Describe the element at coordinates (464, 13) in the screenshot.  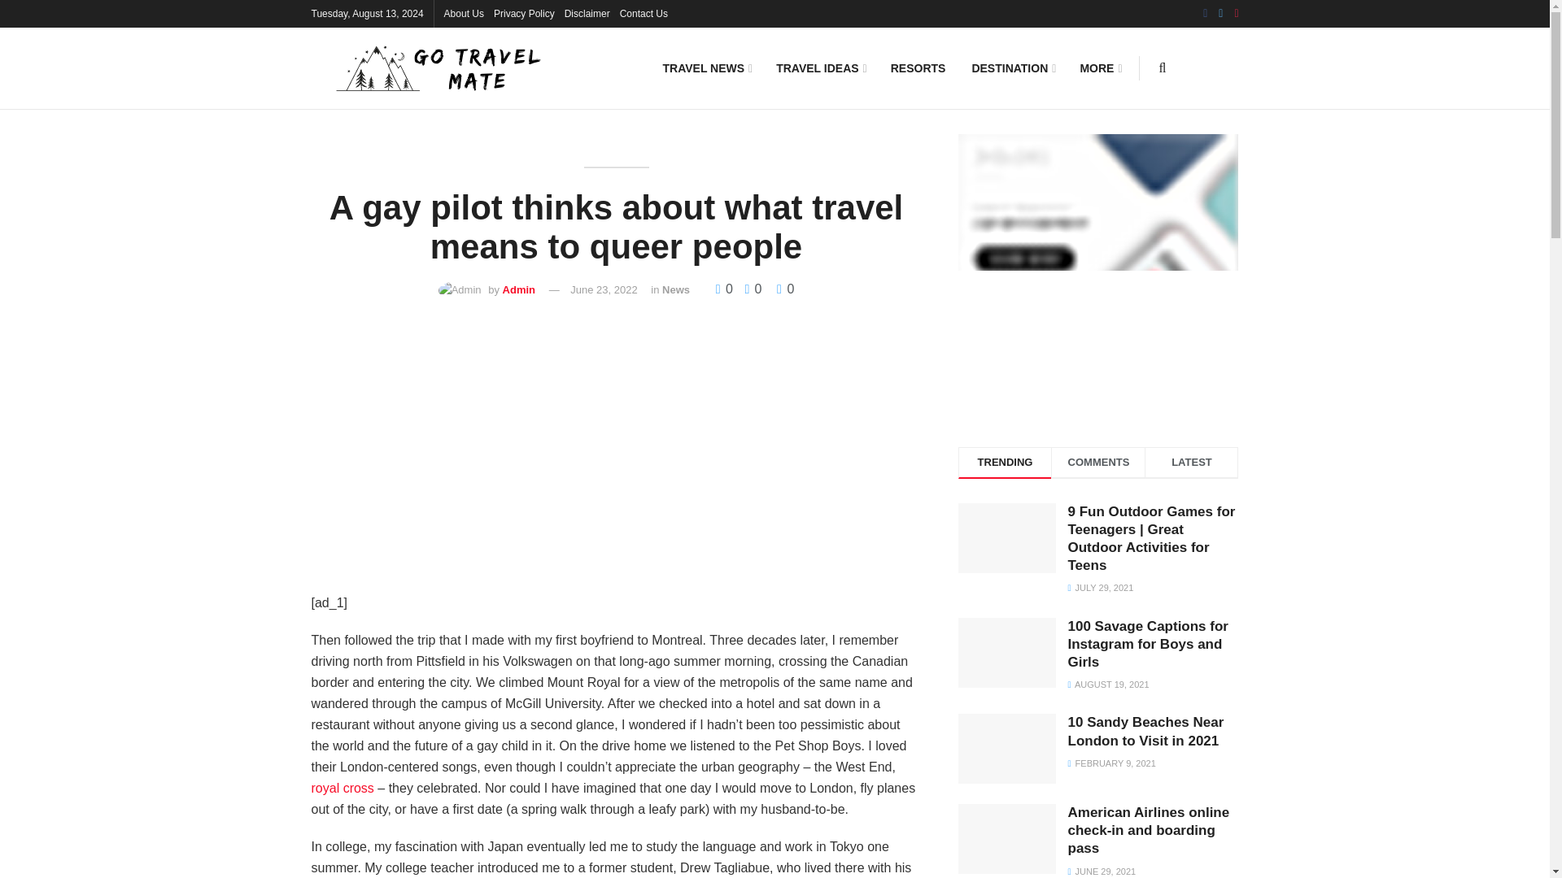
I see `About Us` at that location.